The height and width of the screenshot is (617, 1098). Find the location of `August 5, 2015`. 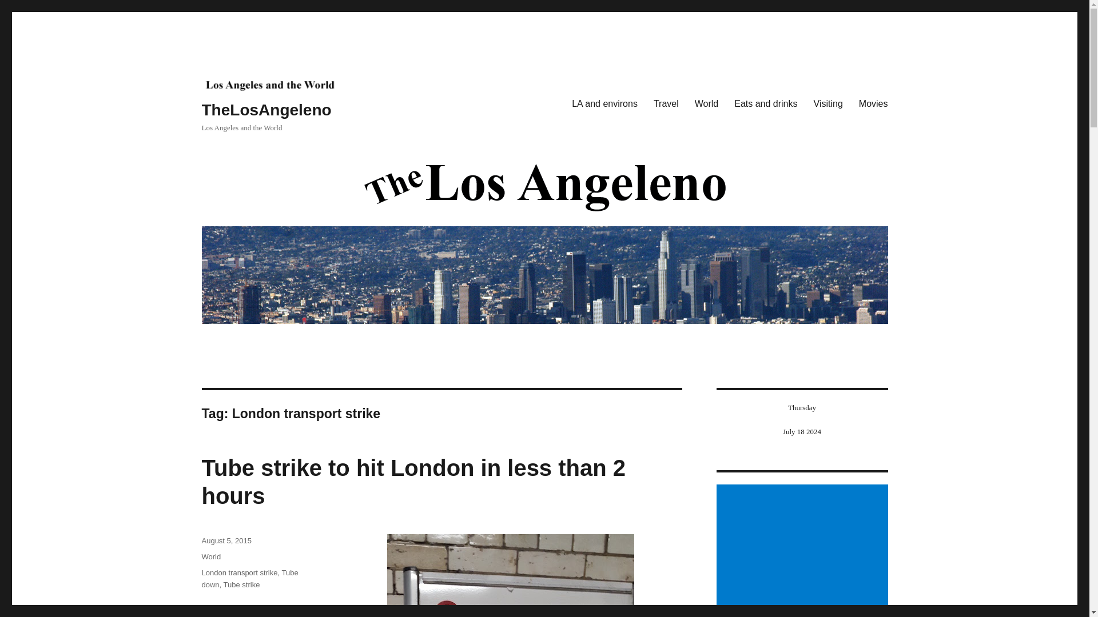

August 5, 2015 is located at coordinates (226, 540).